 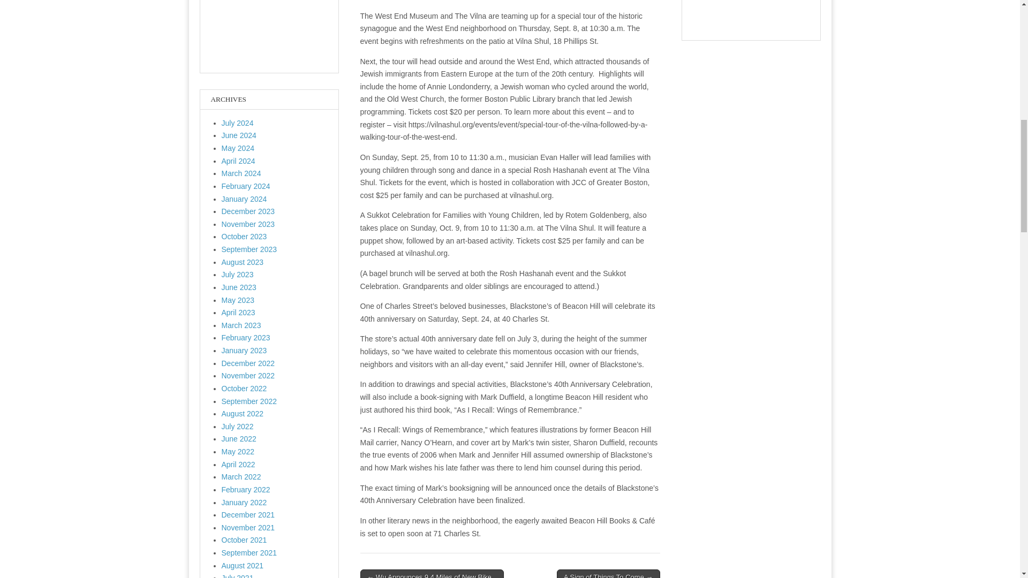 What do you see at coordinates (241, 173) in the screenshot?
I see `March 2024` at bounding box center [241, 173].